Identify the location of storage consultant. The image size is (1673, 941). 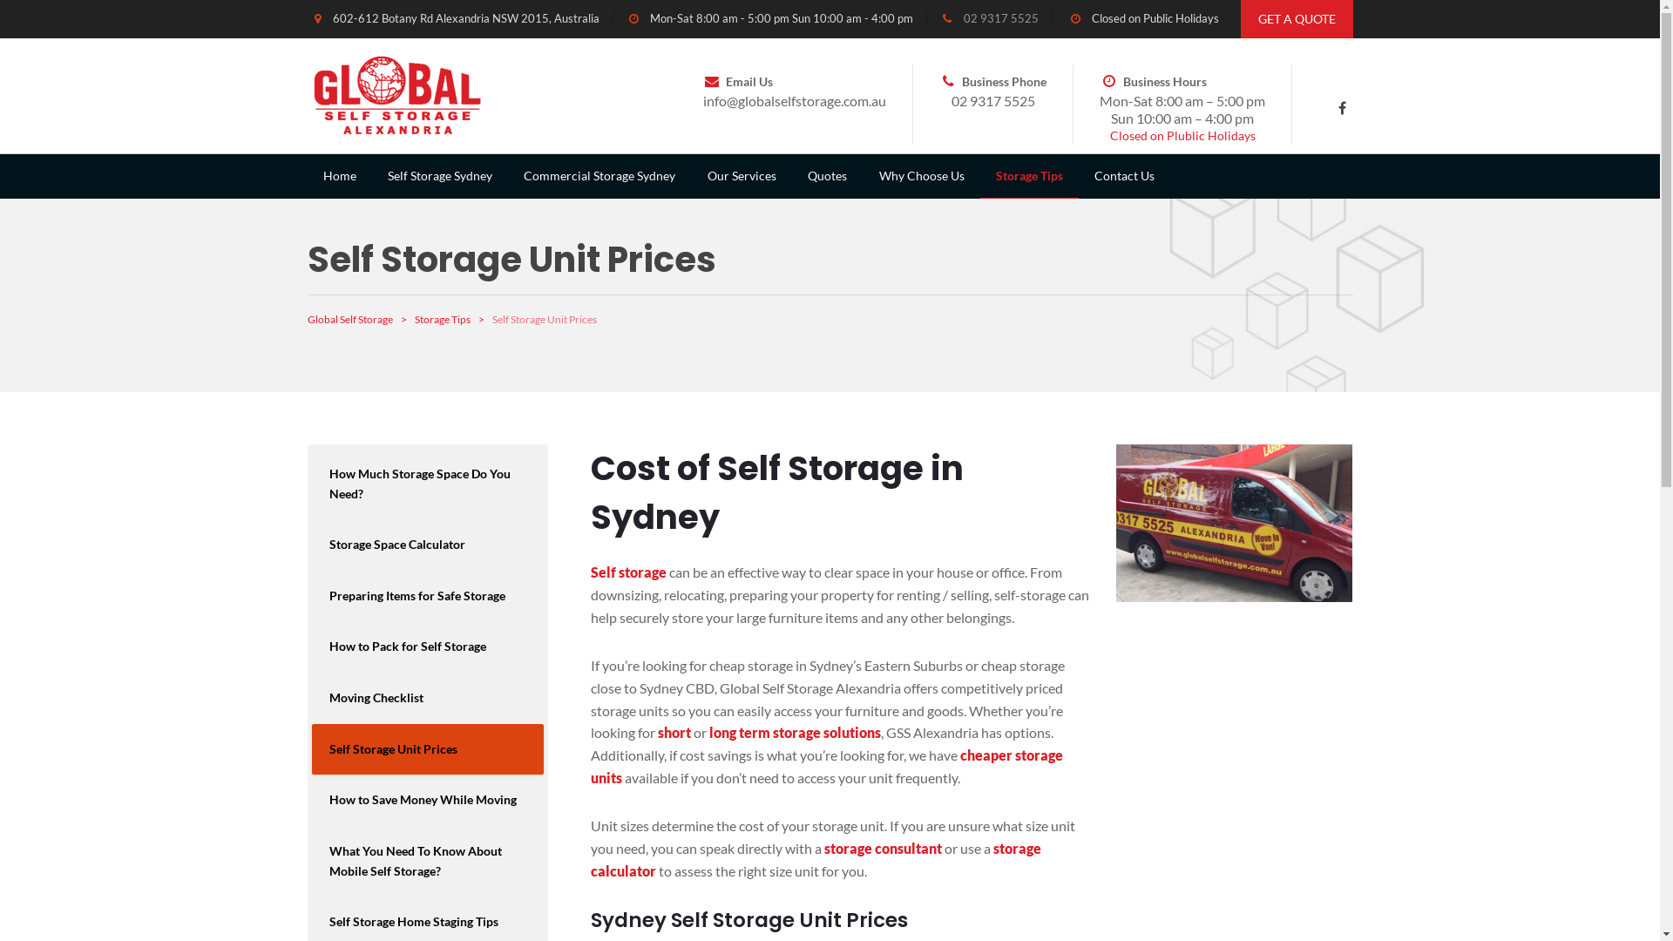
(884, 849).